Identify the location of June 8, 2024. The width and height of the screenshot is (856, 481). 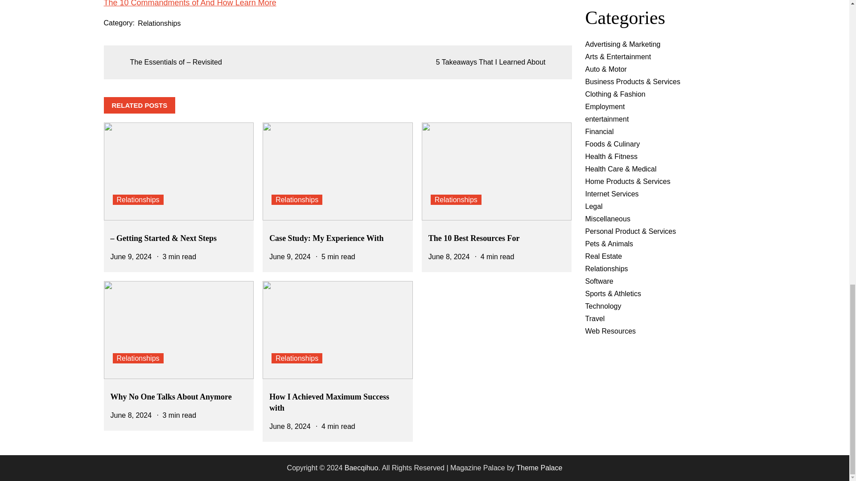
(131, 415).